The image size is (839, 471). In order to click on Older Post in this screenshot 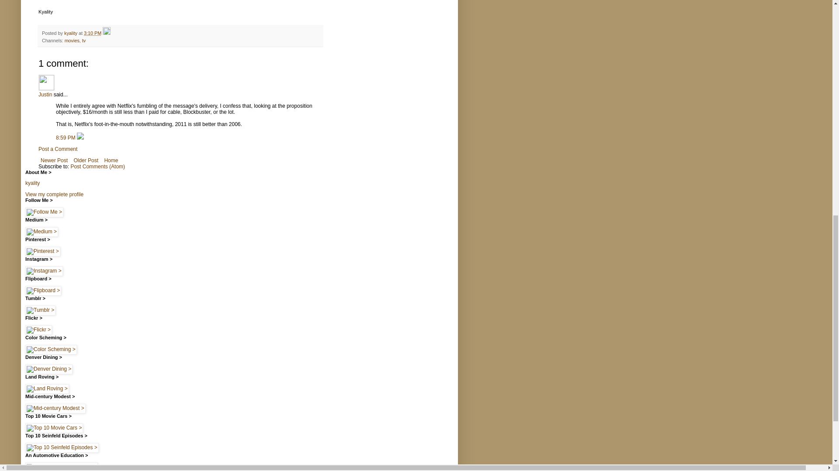, I will do `click(86, 160)`.